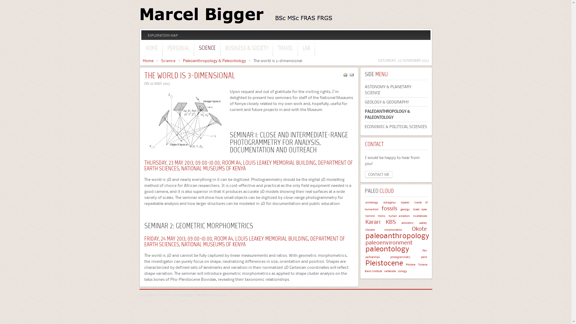 The width and height of the screenshot is (576, 324). Describe the element at coordinates (405, 202) in the screenshot. I see `bipedal` at that location.